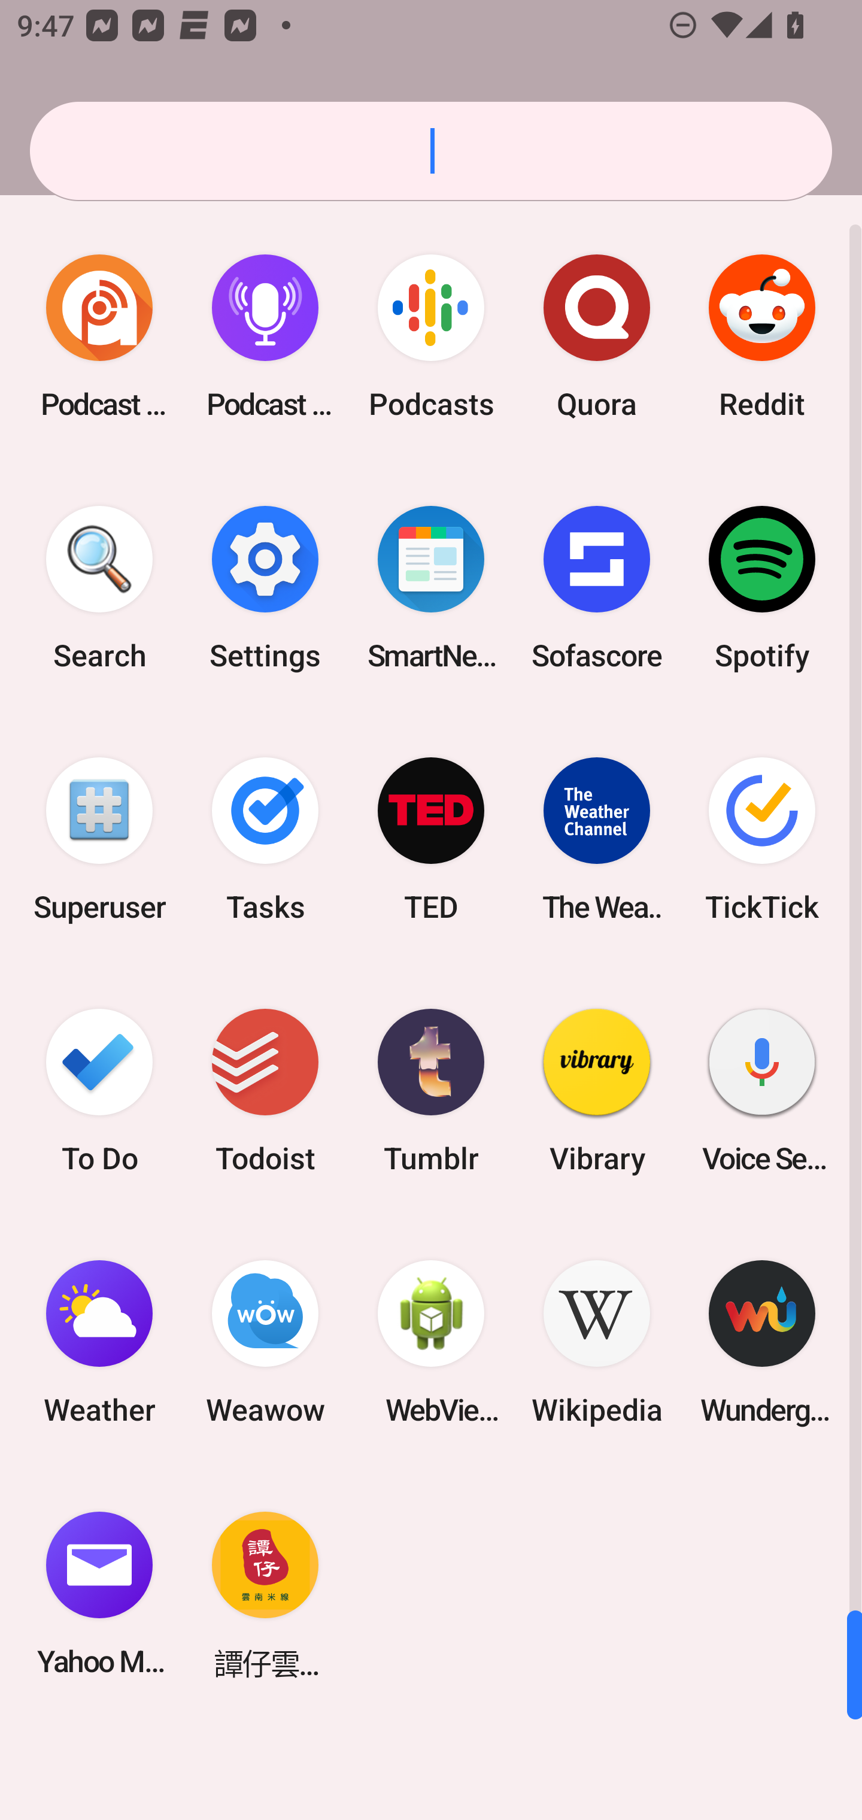  Describe the element at coordinates (762, 588) in the screenshot. I see `Spotify` at that location.